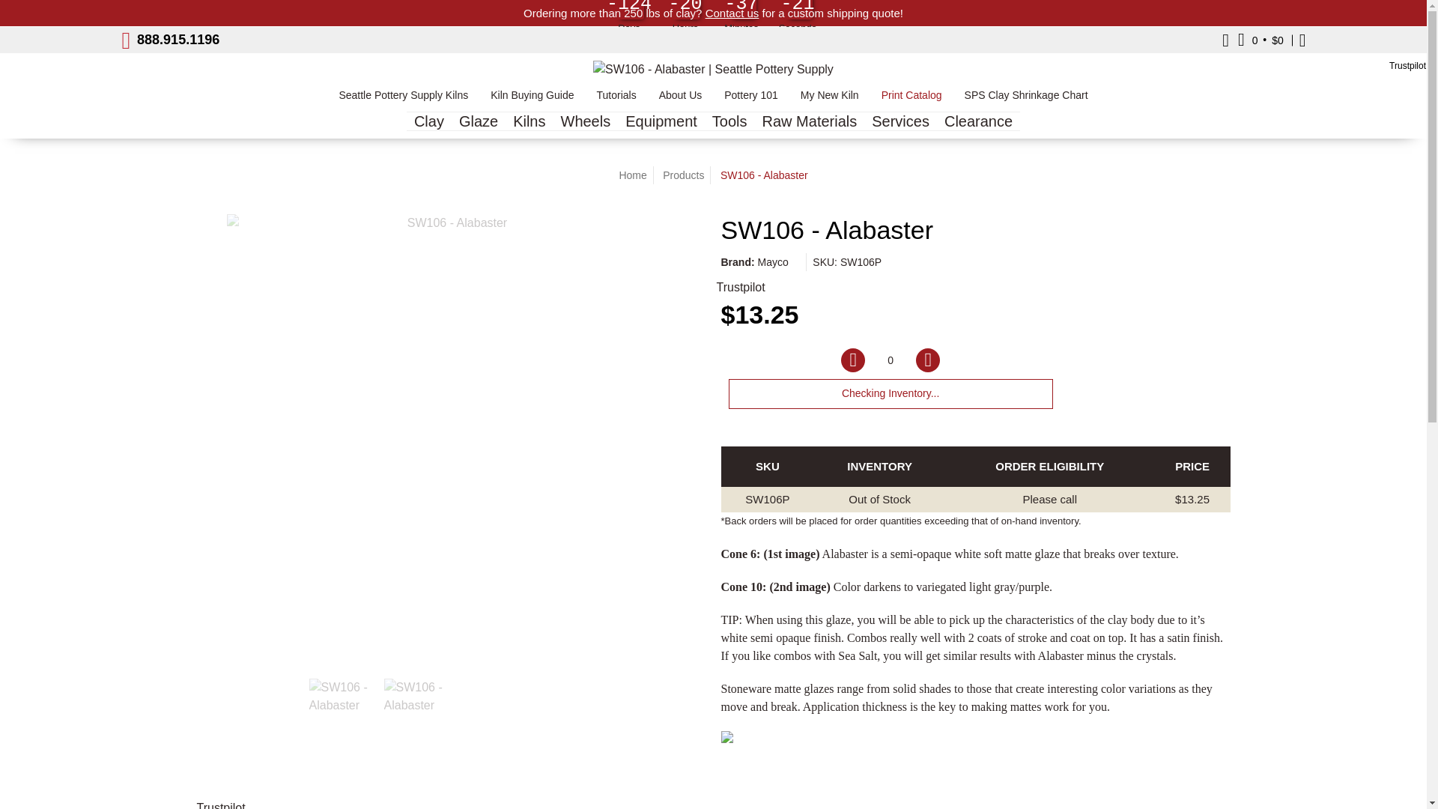 Image resolution: width=1438 pixels, height=809 pixels. Describe the element at coordinates (891, 360) in the screenshot. I see `0` at that location.